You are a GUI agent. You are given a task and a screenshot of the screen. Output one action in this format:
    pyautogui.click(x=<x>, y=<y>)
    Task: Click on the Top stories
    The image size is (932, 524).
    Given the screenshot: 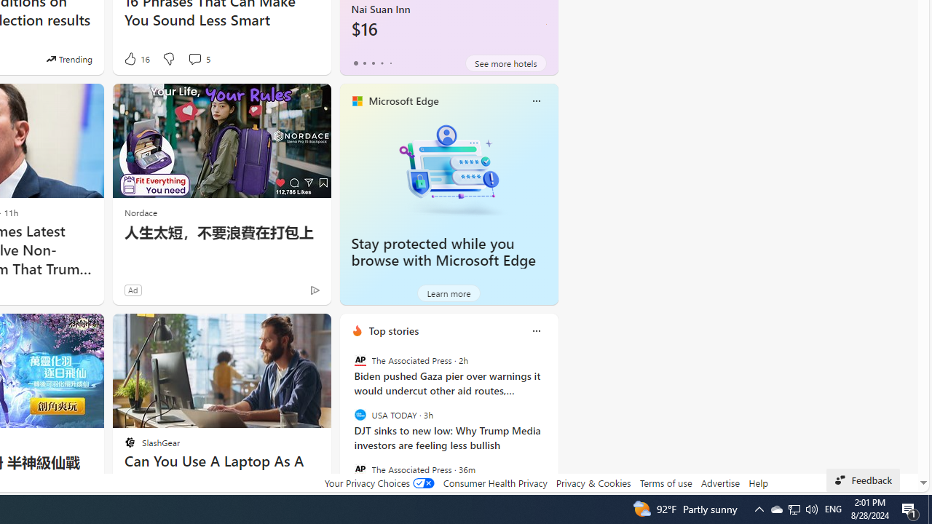 What is the action you would take?
    pyautogui.click(x=393, y=330)
    